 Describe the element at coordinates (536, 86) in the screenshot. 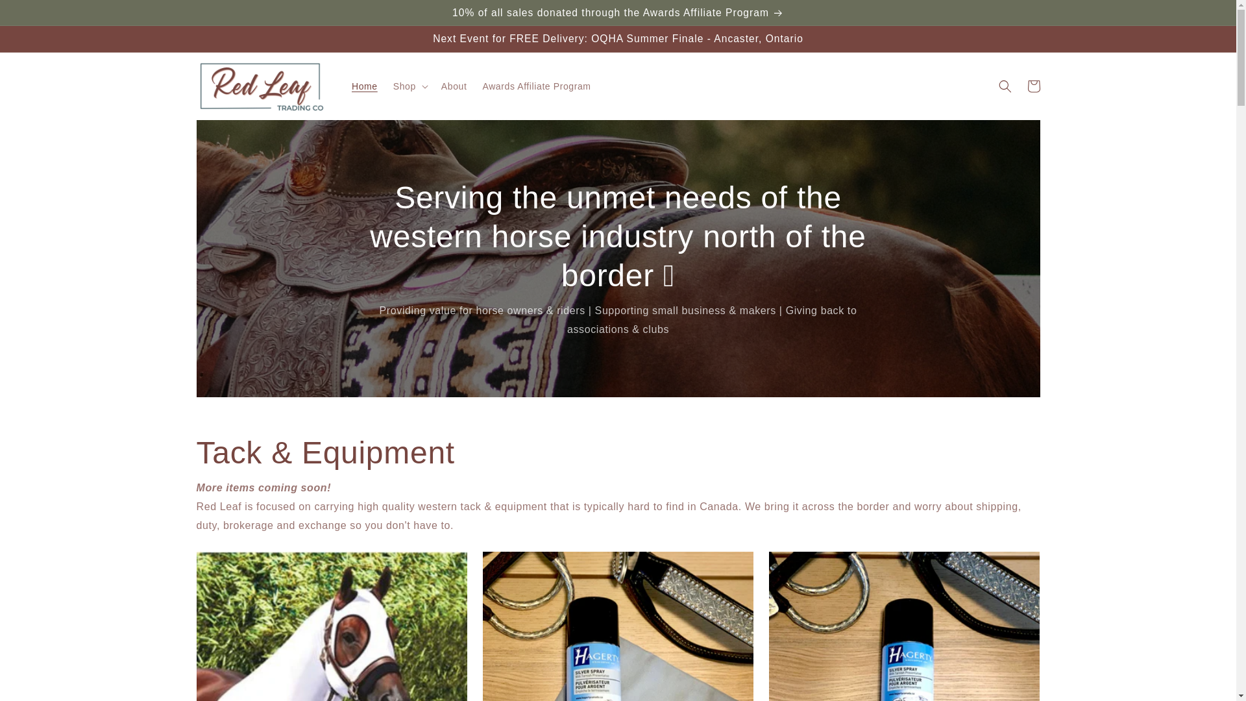

I see `Awards Affiliate Program` at that location.